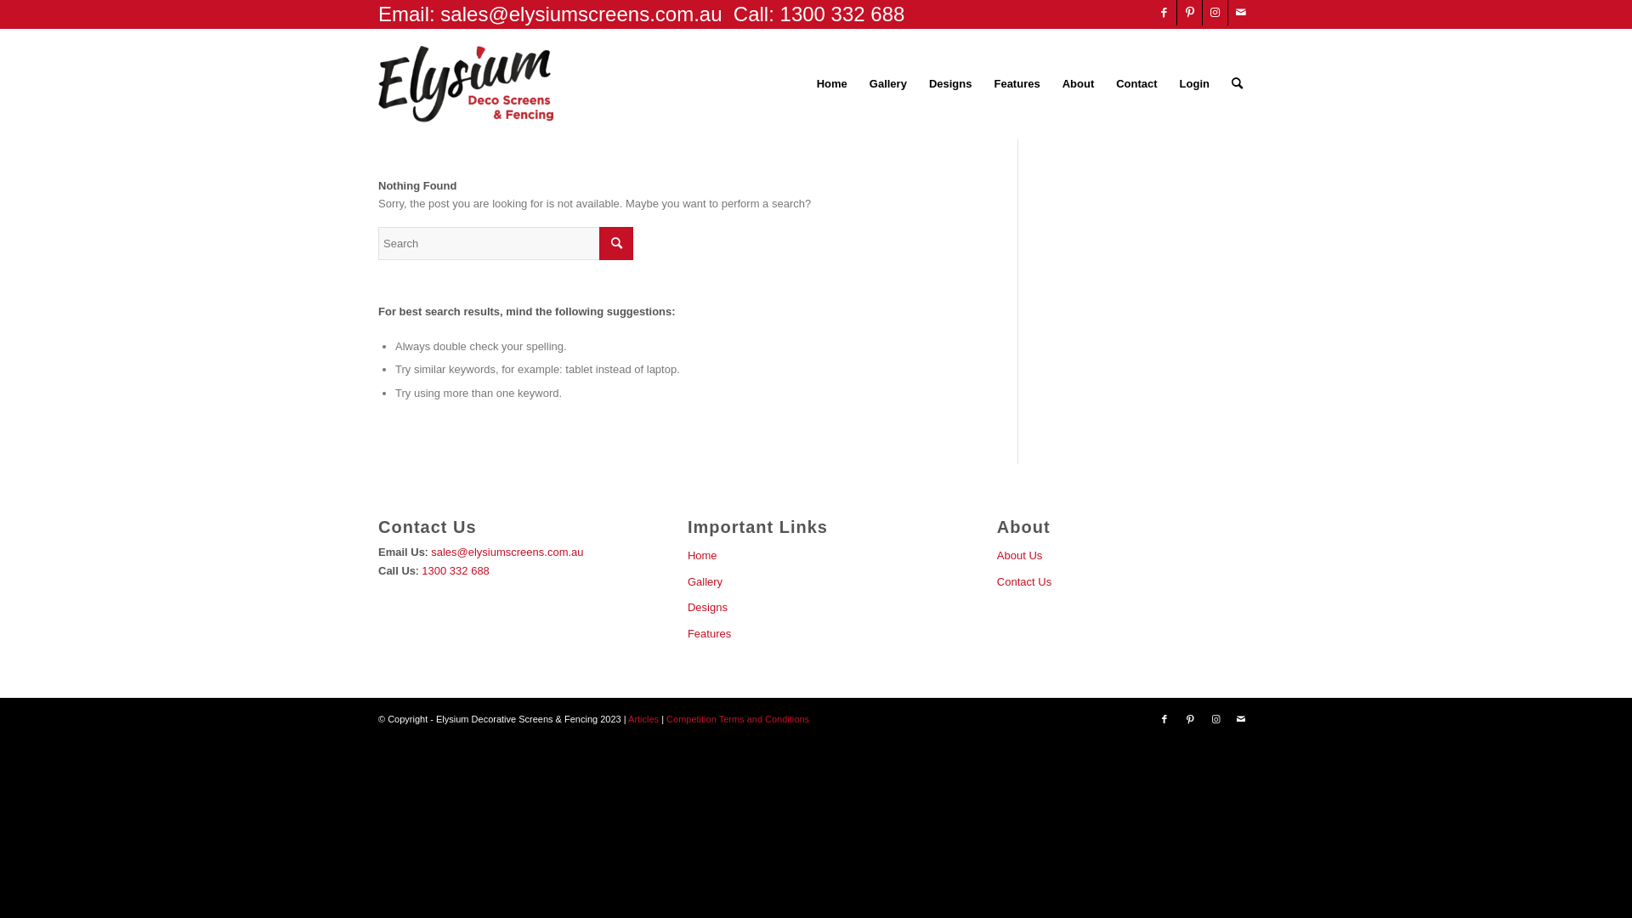 This screenshot has width=1632, height=918. What do you see at coordinates (816, 556) in the screenshot?
I see `Home` at bounding box center [816, 556].